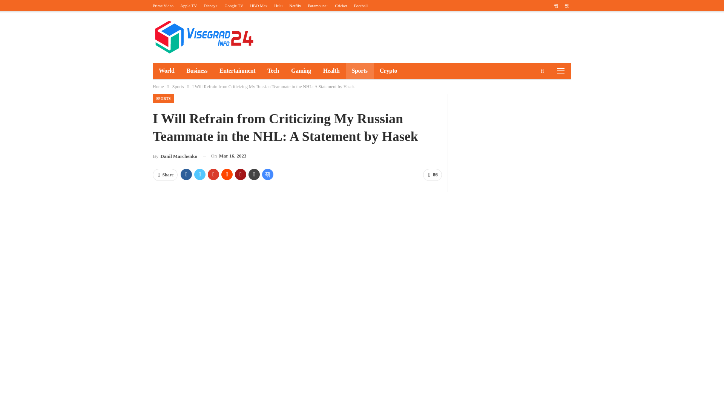  What do you see at coordinates (197, 71) in the screenshot?
I see `Business` at bounding box center [197, 71].